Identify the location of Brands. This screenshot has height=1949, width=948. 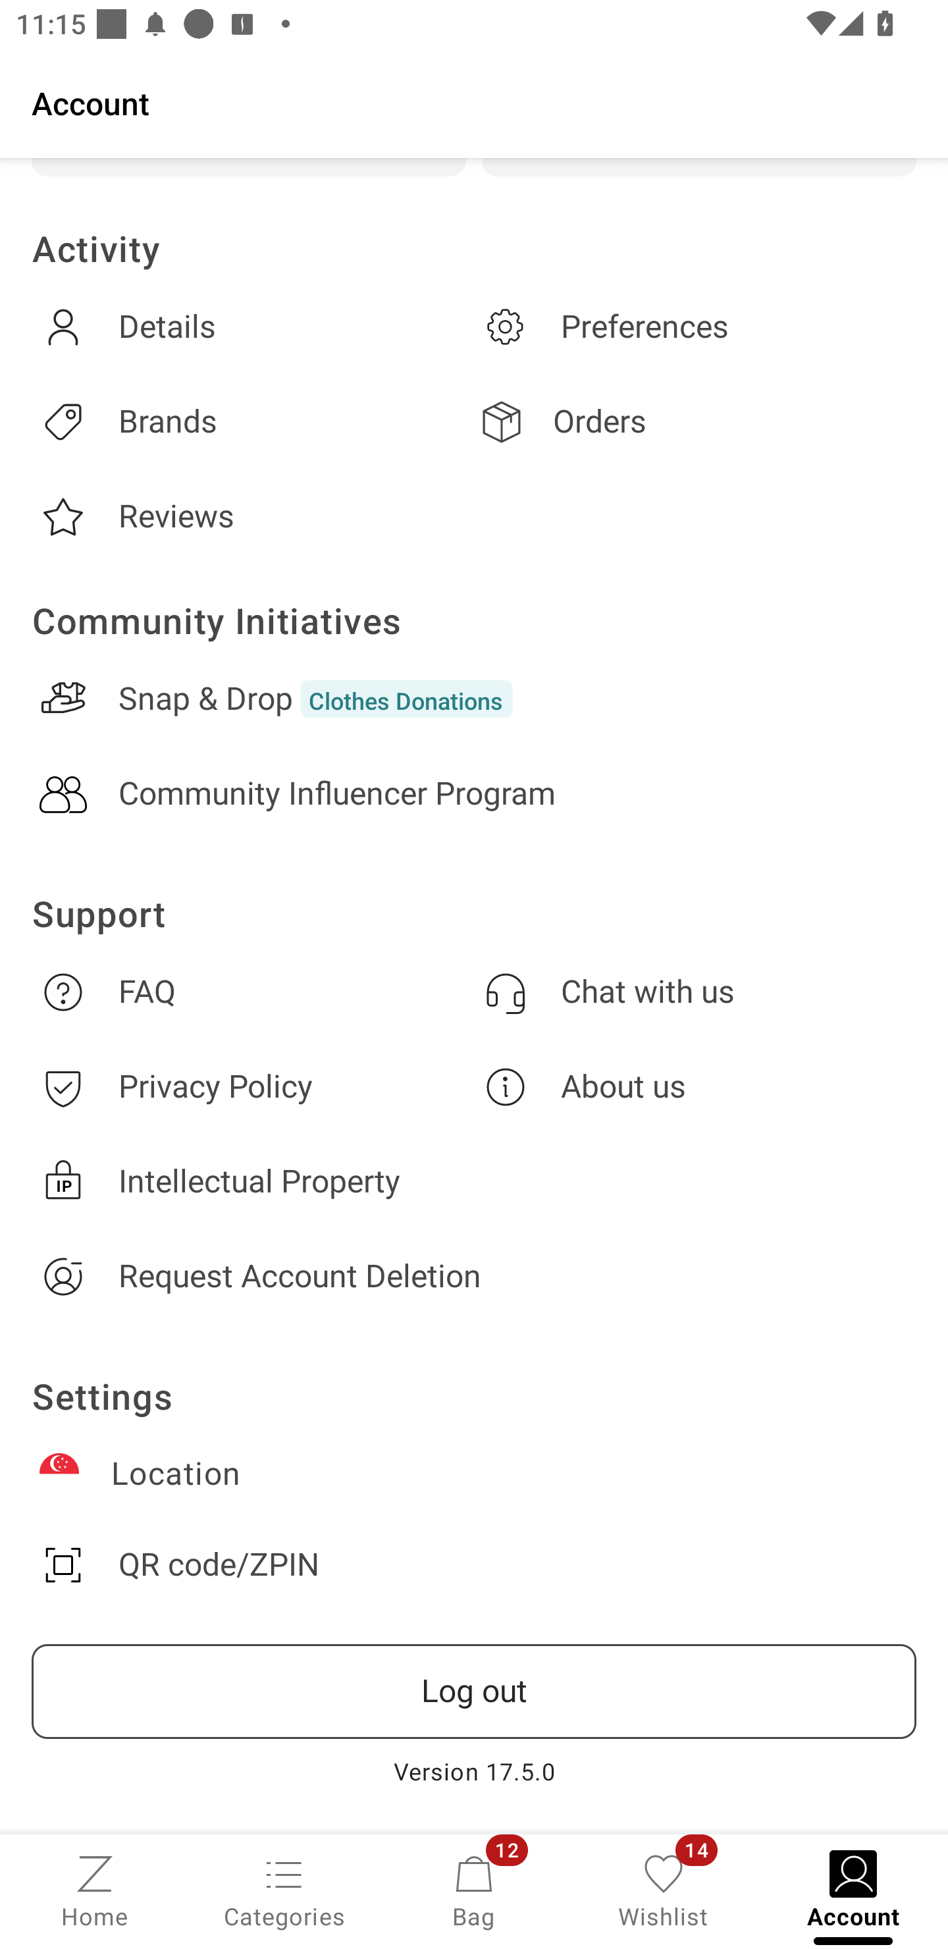
(253, 421).